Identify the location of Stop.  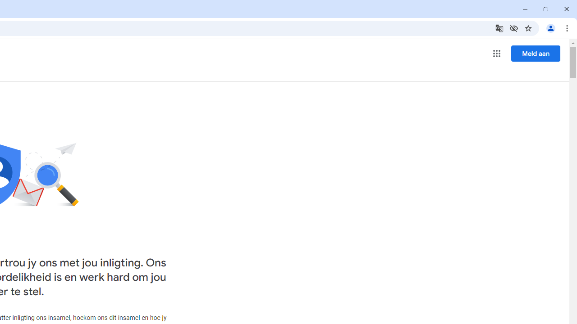
(86, 118).